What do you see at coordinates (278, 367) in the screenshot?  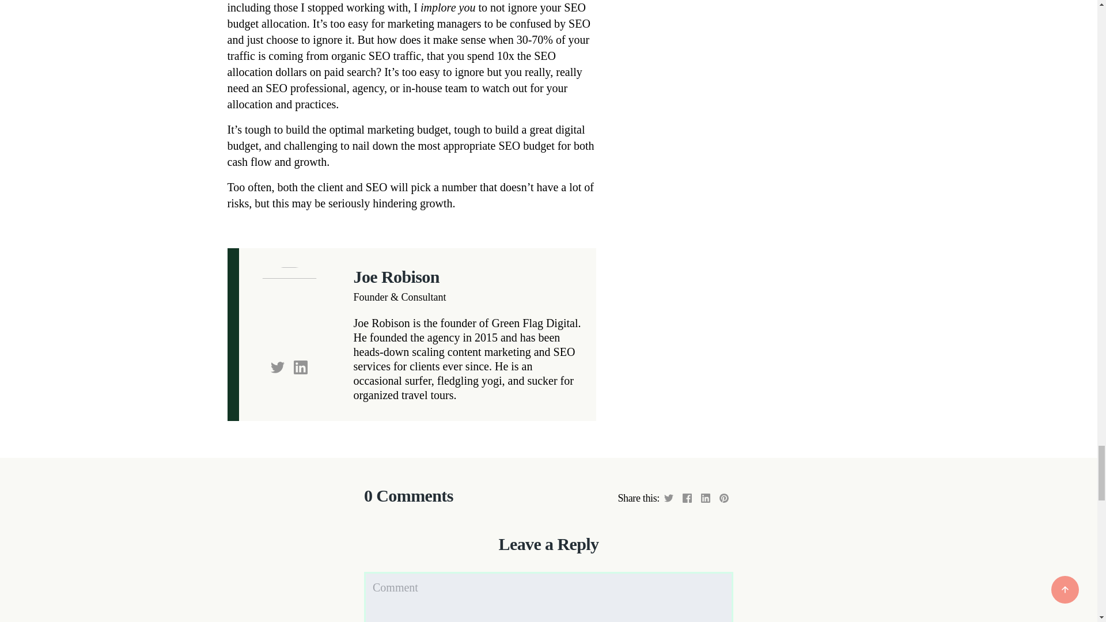 I see `Twitter icon` at bounding box center [278, 367].